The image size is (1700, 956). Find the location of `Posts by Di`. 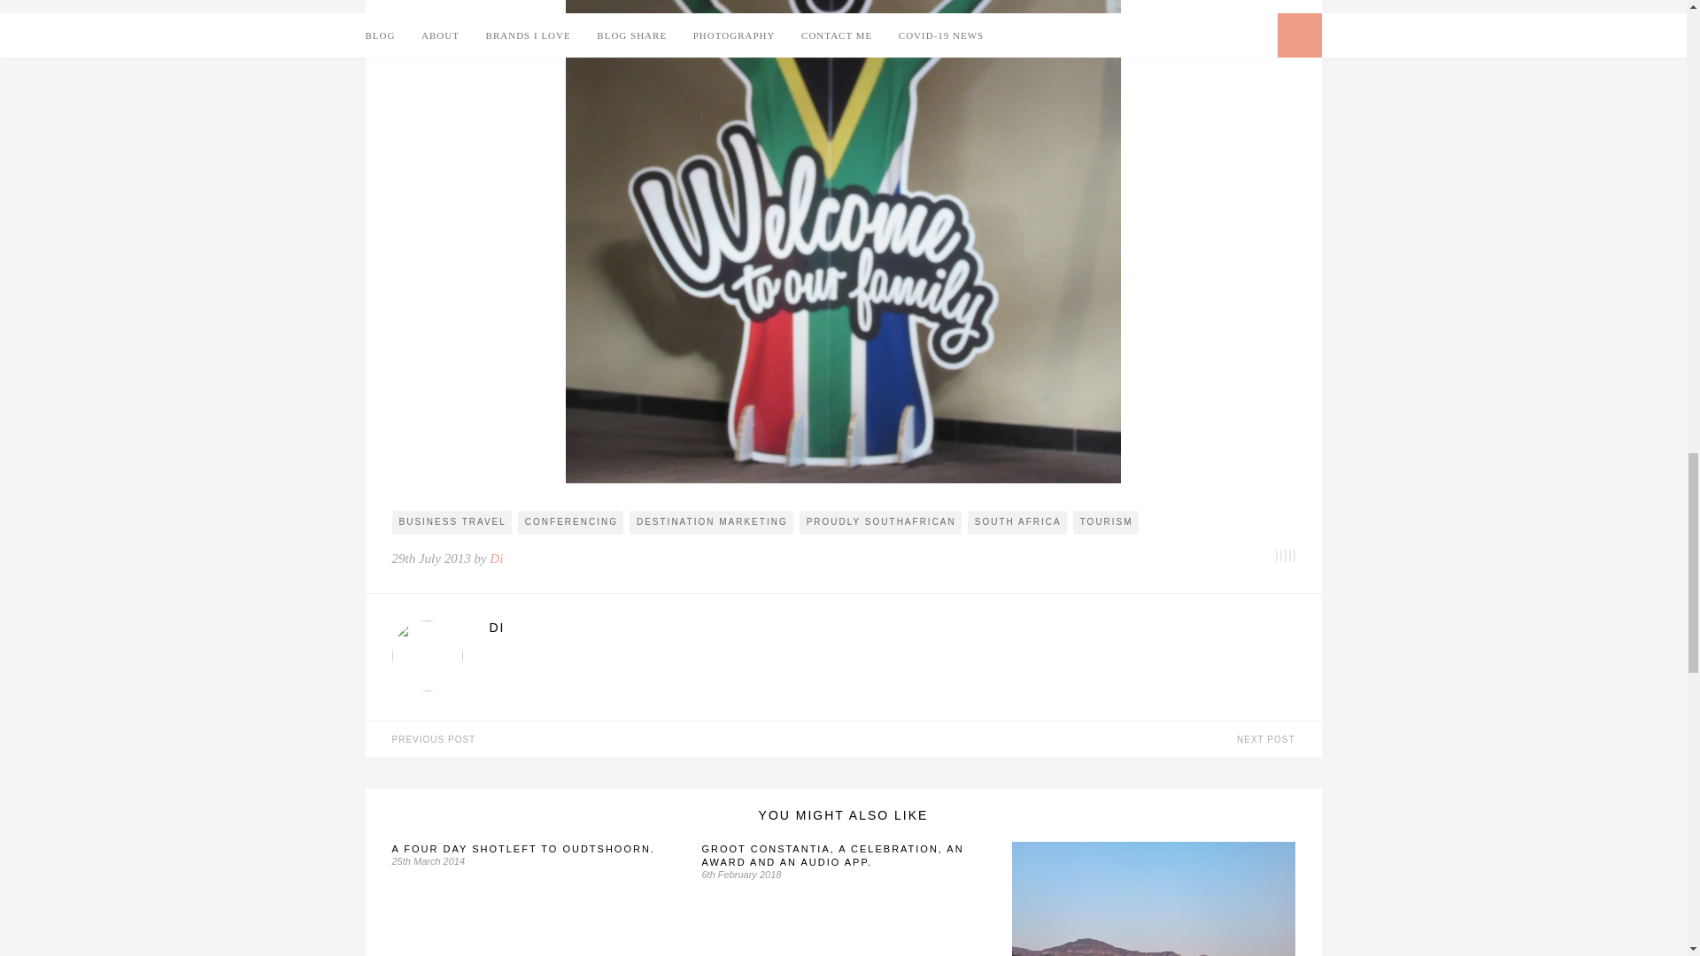

Posts by Di is located at coordinates (496, 559).